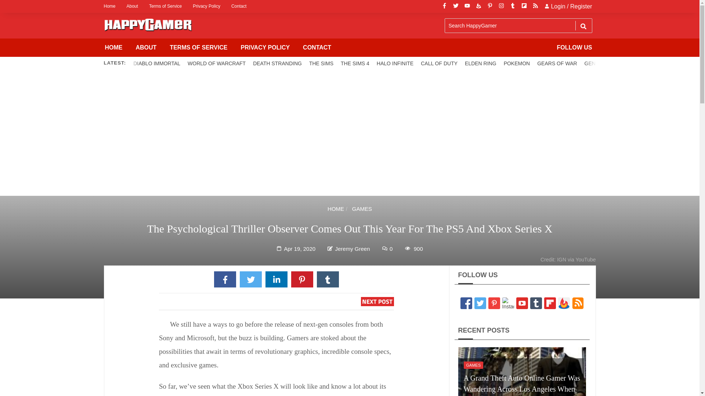 The image size is (705, 396). What do you see at coordinates (239, 6) in the screenshot?
I see `Contact` at bounding box center [239, 6].